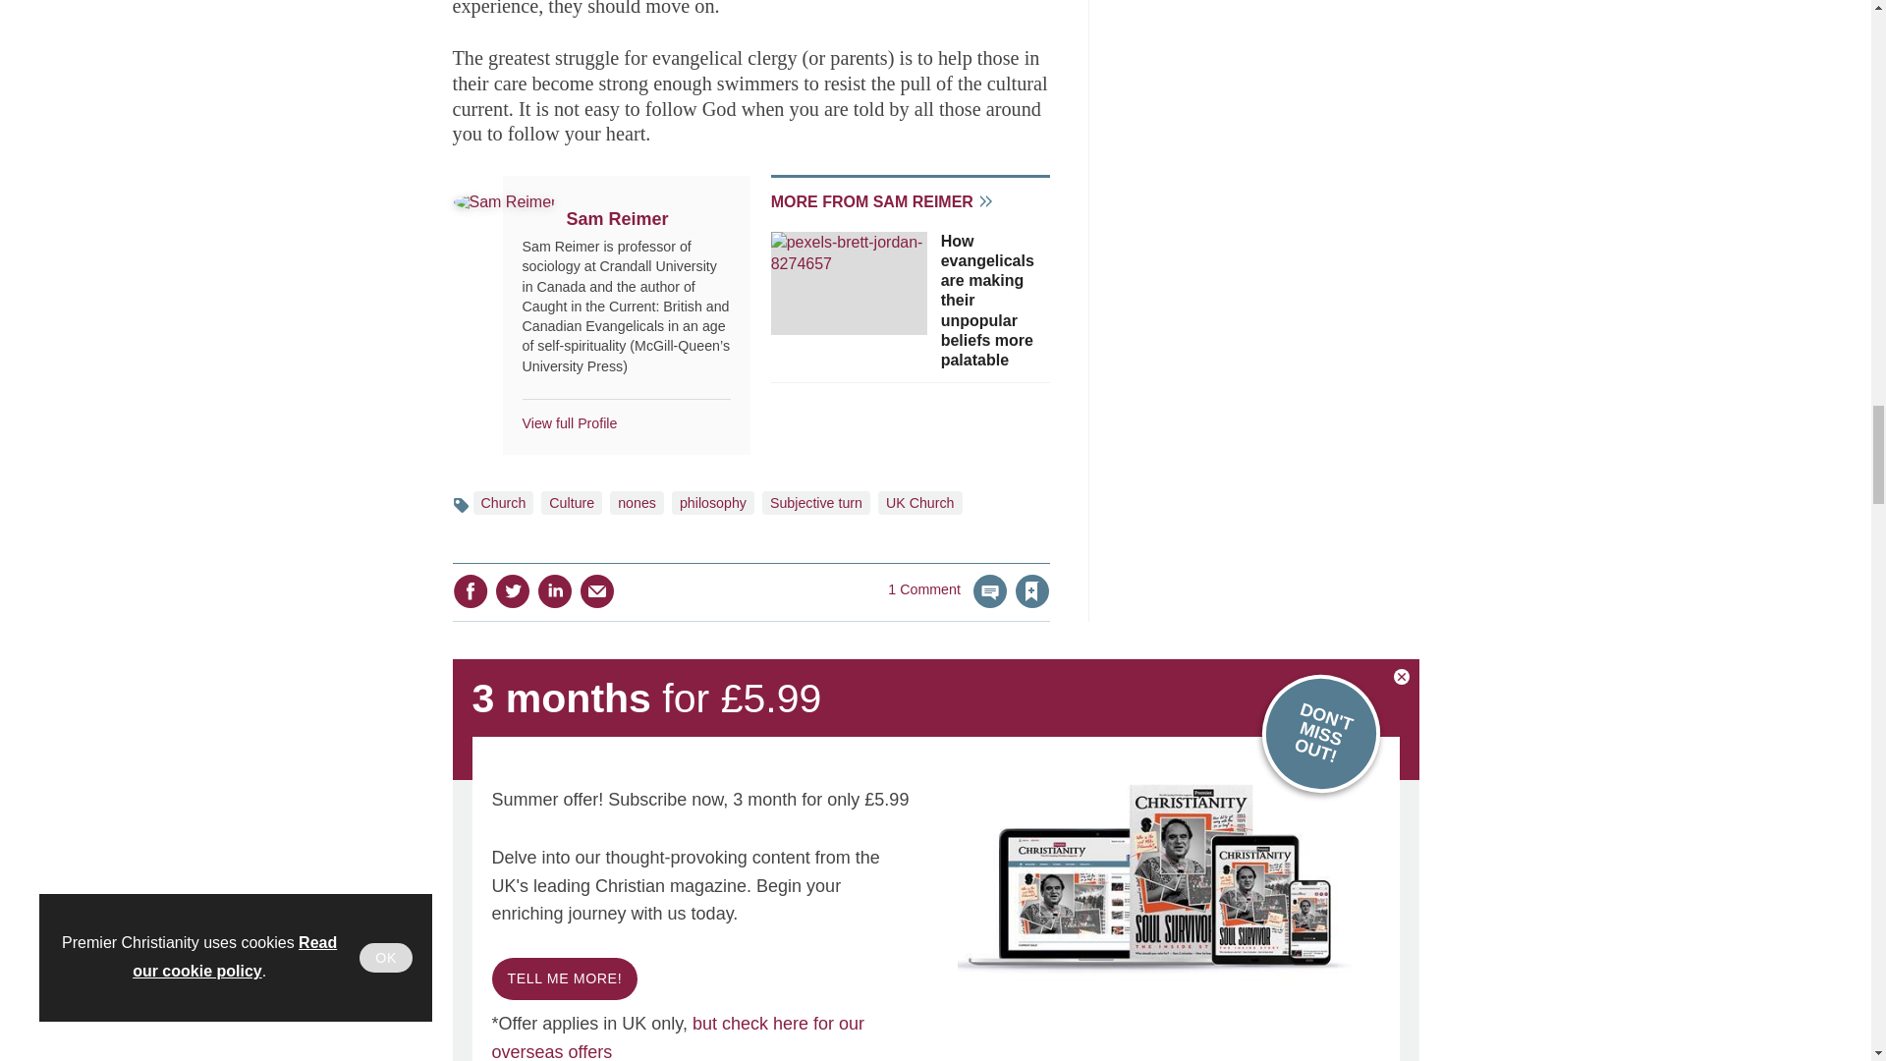  Describe the element at coordinates (596, 591) in the screenshot. I see `Email this article` at that location.